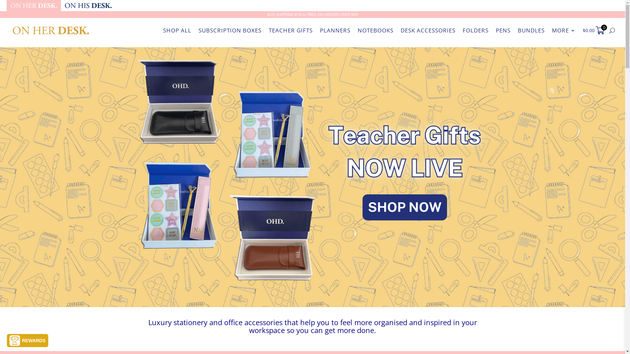 This screenshot has width=630, height=354. Describe the element at coordinates (375, 30) in the screenshot. I see `NOTEBOOKS` at that location.